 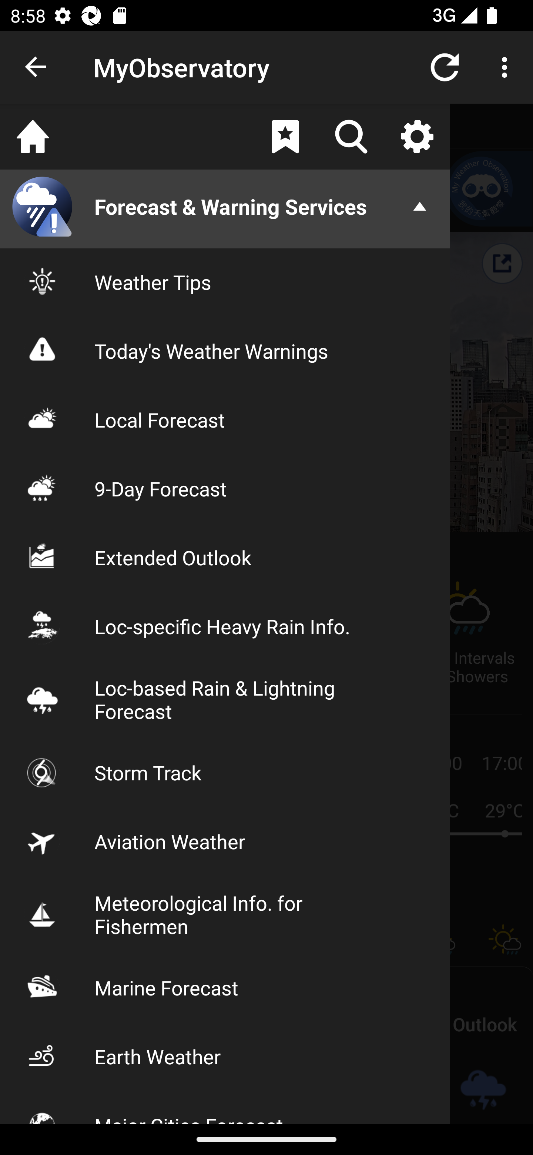 I want to click on Loc-based Rain & Lightning Forecast, so click(x=225, y=699).